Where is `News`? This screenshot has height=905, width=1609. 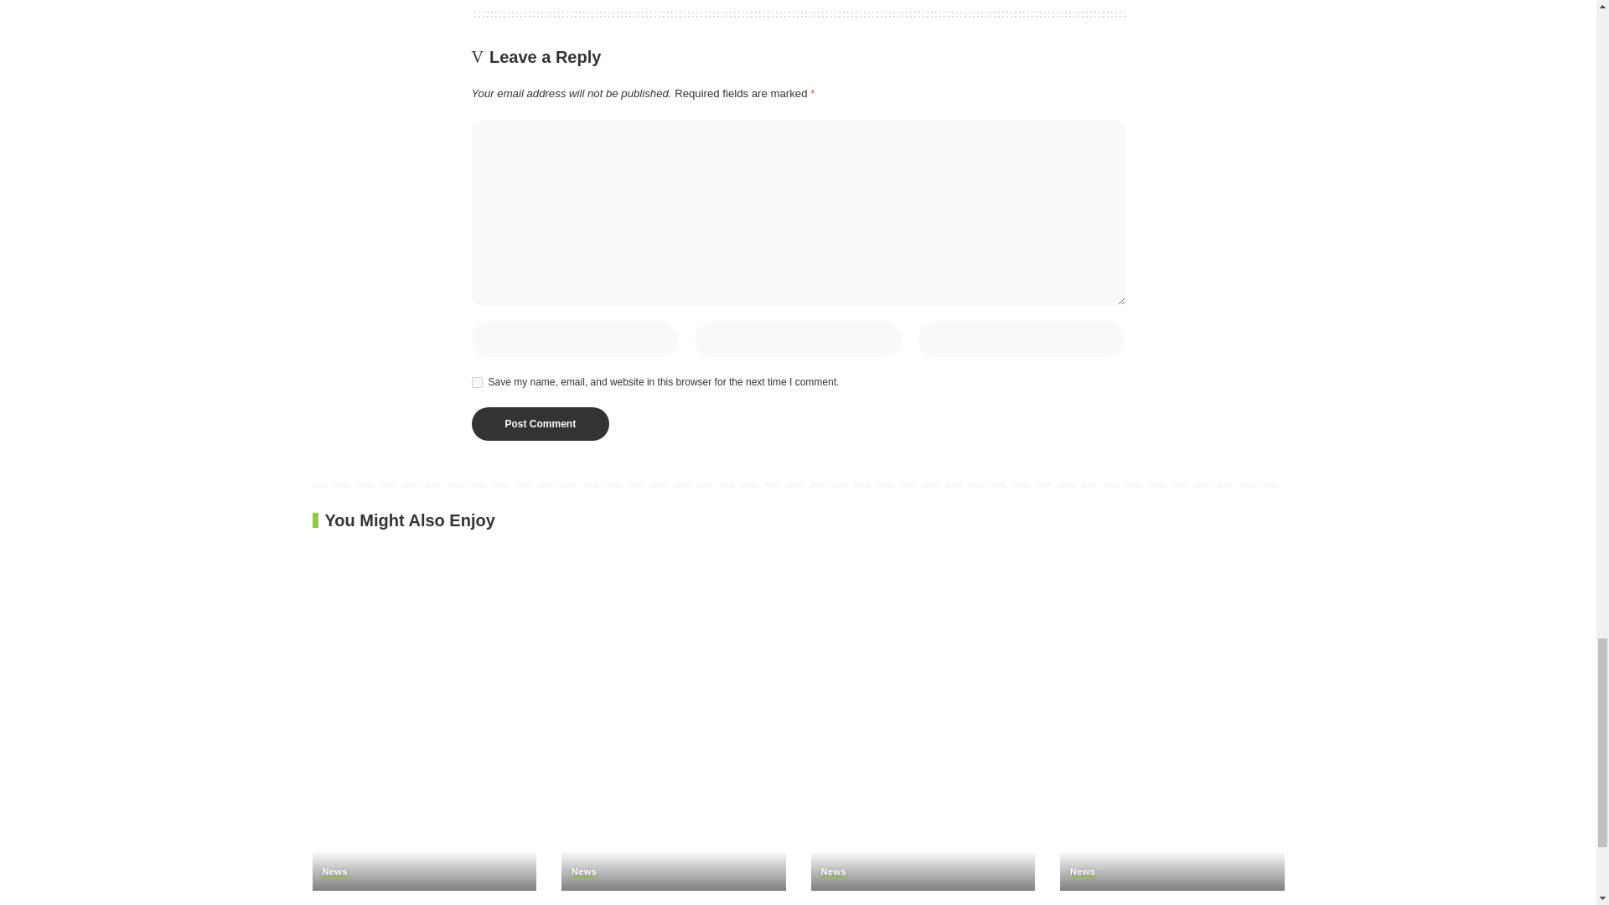 News is located at coordinates (334, 871).